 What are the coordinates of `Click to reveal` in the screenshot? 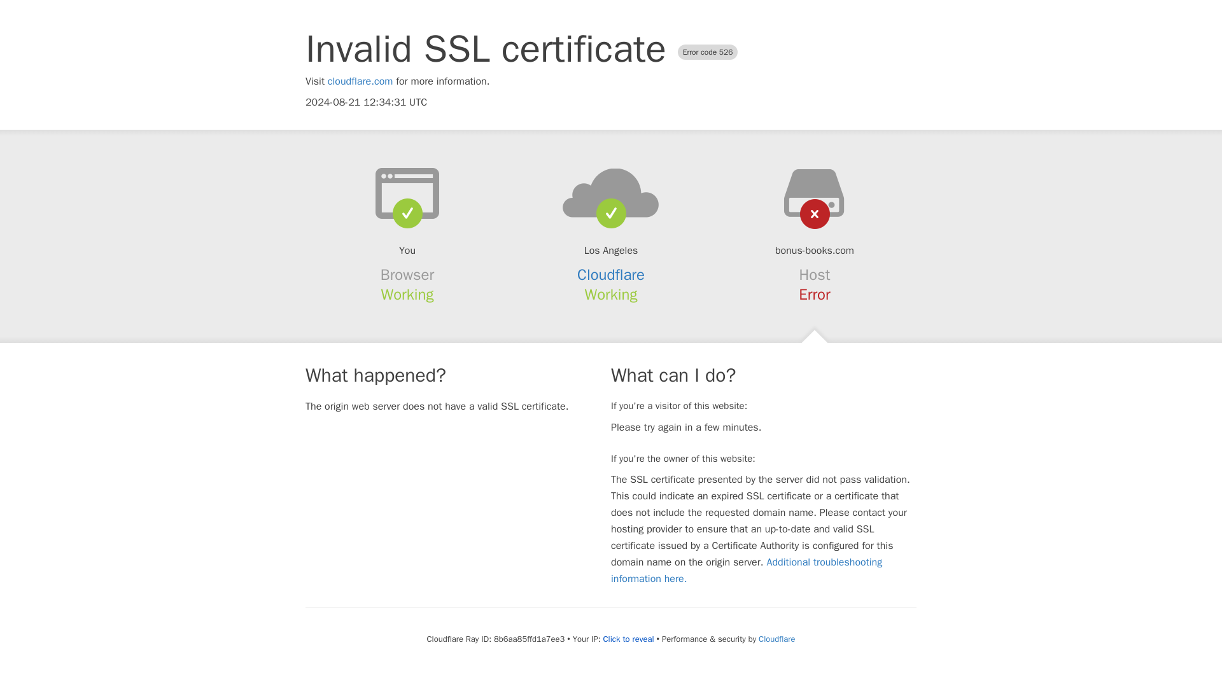 It's located at (629, 639).